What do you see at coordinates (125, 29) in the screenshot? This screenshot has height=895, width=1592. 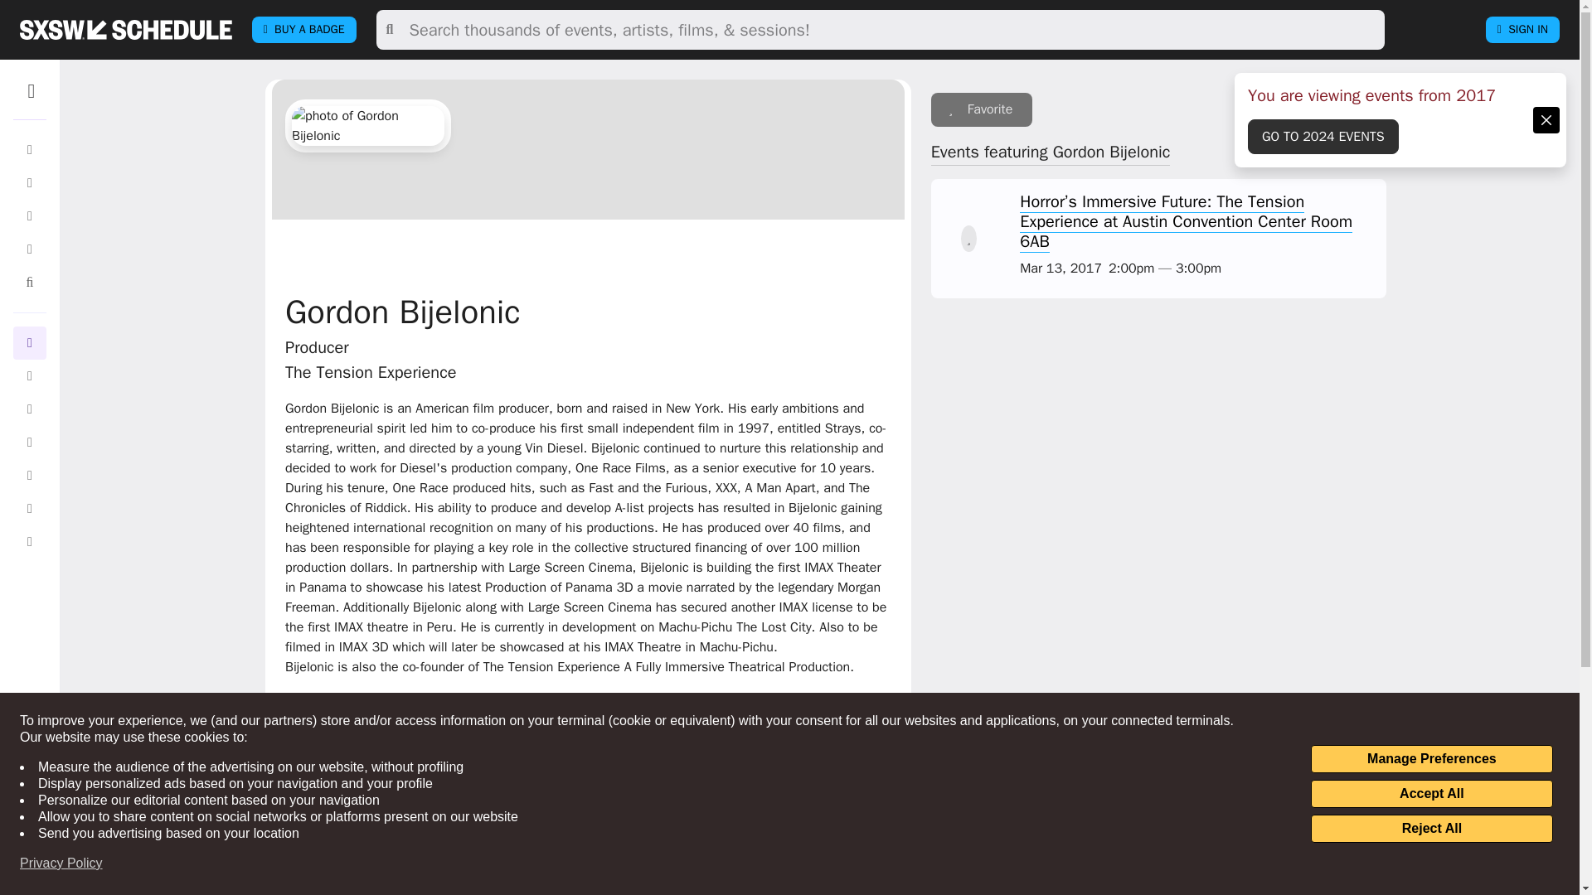 I see `sxsw SCHEDULE` at bounding box center [125, 29].